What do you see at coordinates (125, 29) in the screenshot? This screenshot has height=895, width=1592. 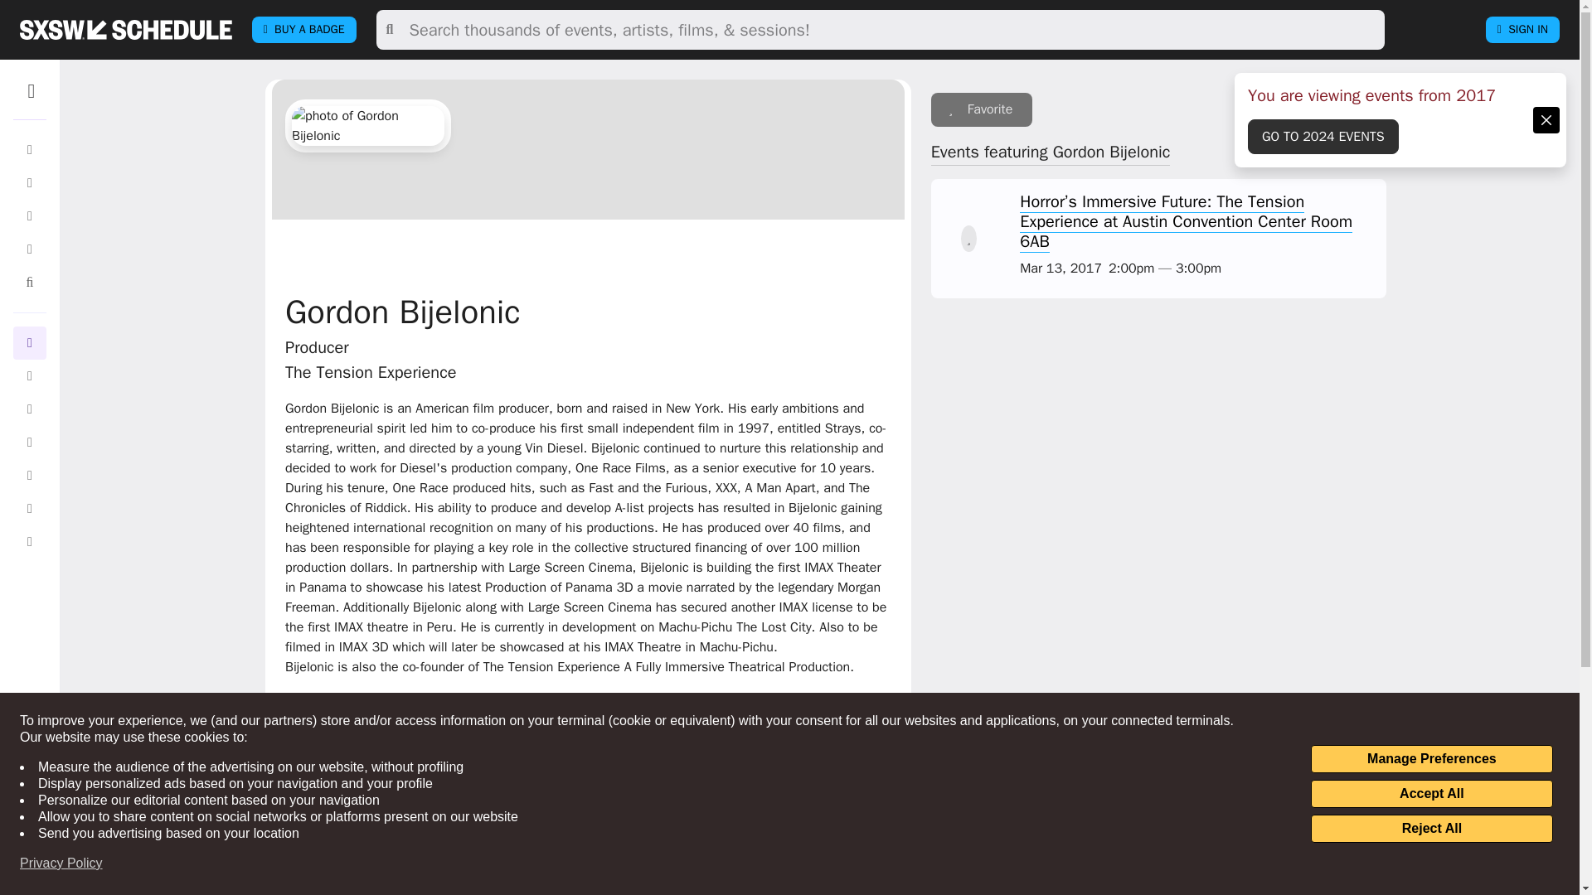 I see `sxsw SCHEDULE` at bounding box center [125, 29].